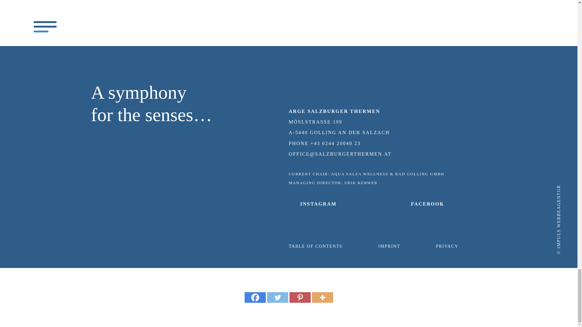 This screenshot has height=327, width=582. What do you see at coordinates (255, 297) in the screenshot?
I see `Facebook` at bounding box center [255, 297].